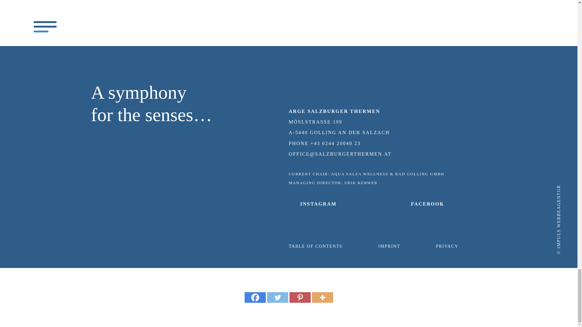 This screenshot has height=327, width=582. What do you see at coordinates (255, 297) in the screenshot?
I see `Facebook` at bounding box center [255, 297].